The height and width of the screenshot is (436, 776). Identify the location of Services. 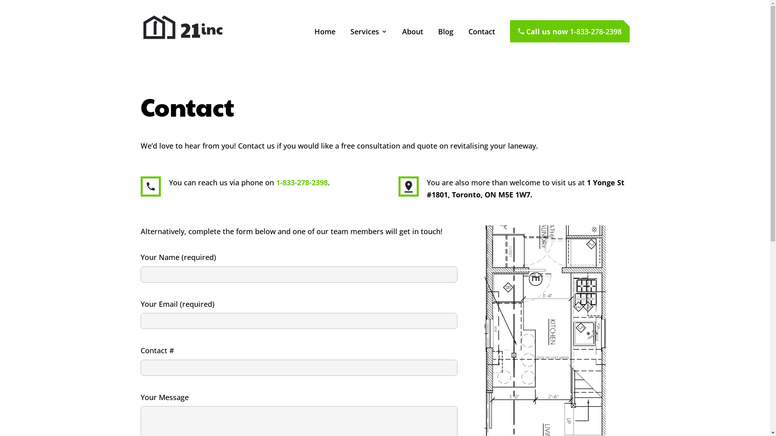
(369, 42).